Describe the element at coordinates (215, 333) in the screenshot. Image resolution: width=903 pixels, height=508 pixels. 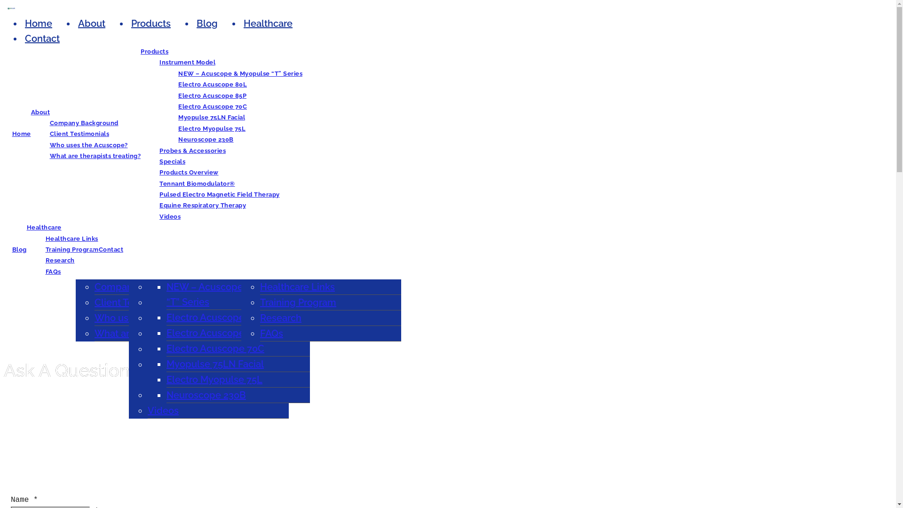
I see `Electro Acuscope 85P` at that location.